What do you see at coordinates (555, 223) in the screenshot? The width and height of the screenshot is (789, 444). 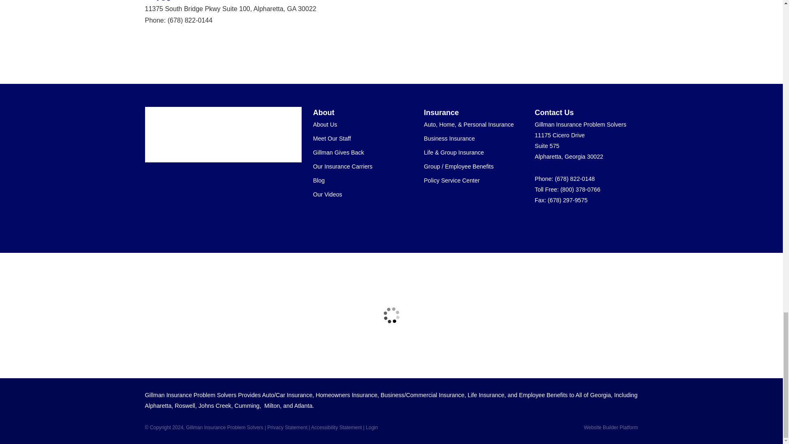 I see `Yelp` at bounding box center [555, 223].